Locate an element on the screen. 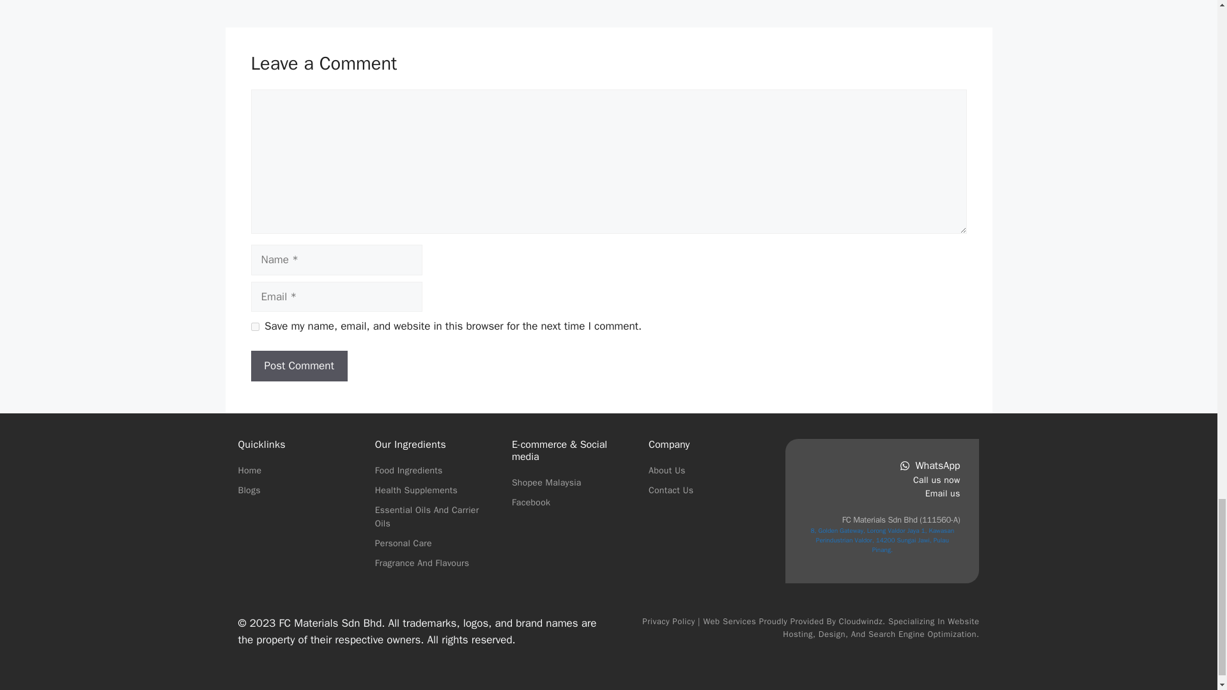 The width and height of the screenshot is (1227, 690). Post Comment is located at coordinates (298, 365).